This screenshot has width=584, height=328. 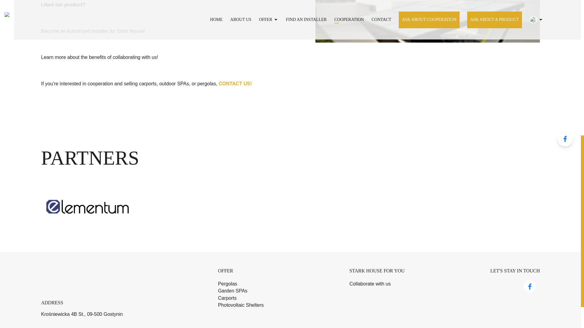 What do you see at coordinates (233, 291) in the screenshot?
I see `Garden SPAs` at bounding box center [233, 291].